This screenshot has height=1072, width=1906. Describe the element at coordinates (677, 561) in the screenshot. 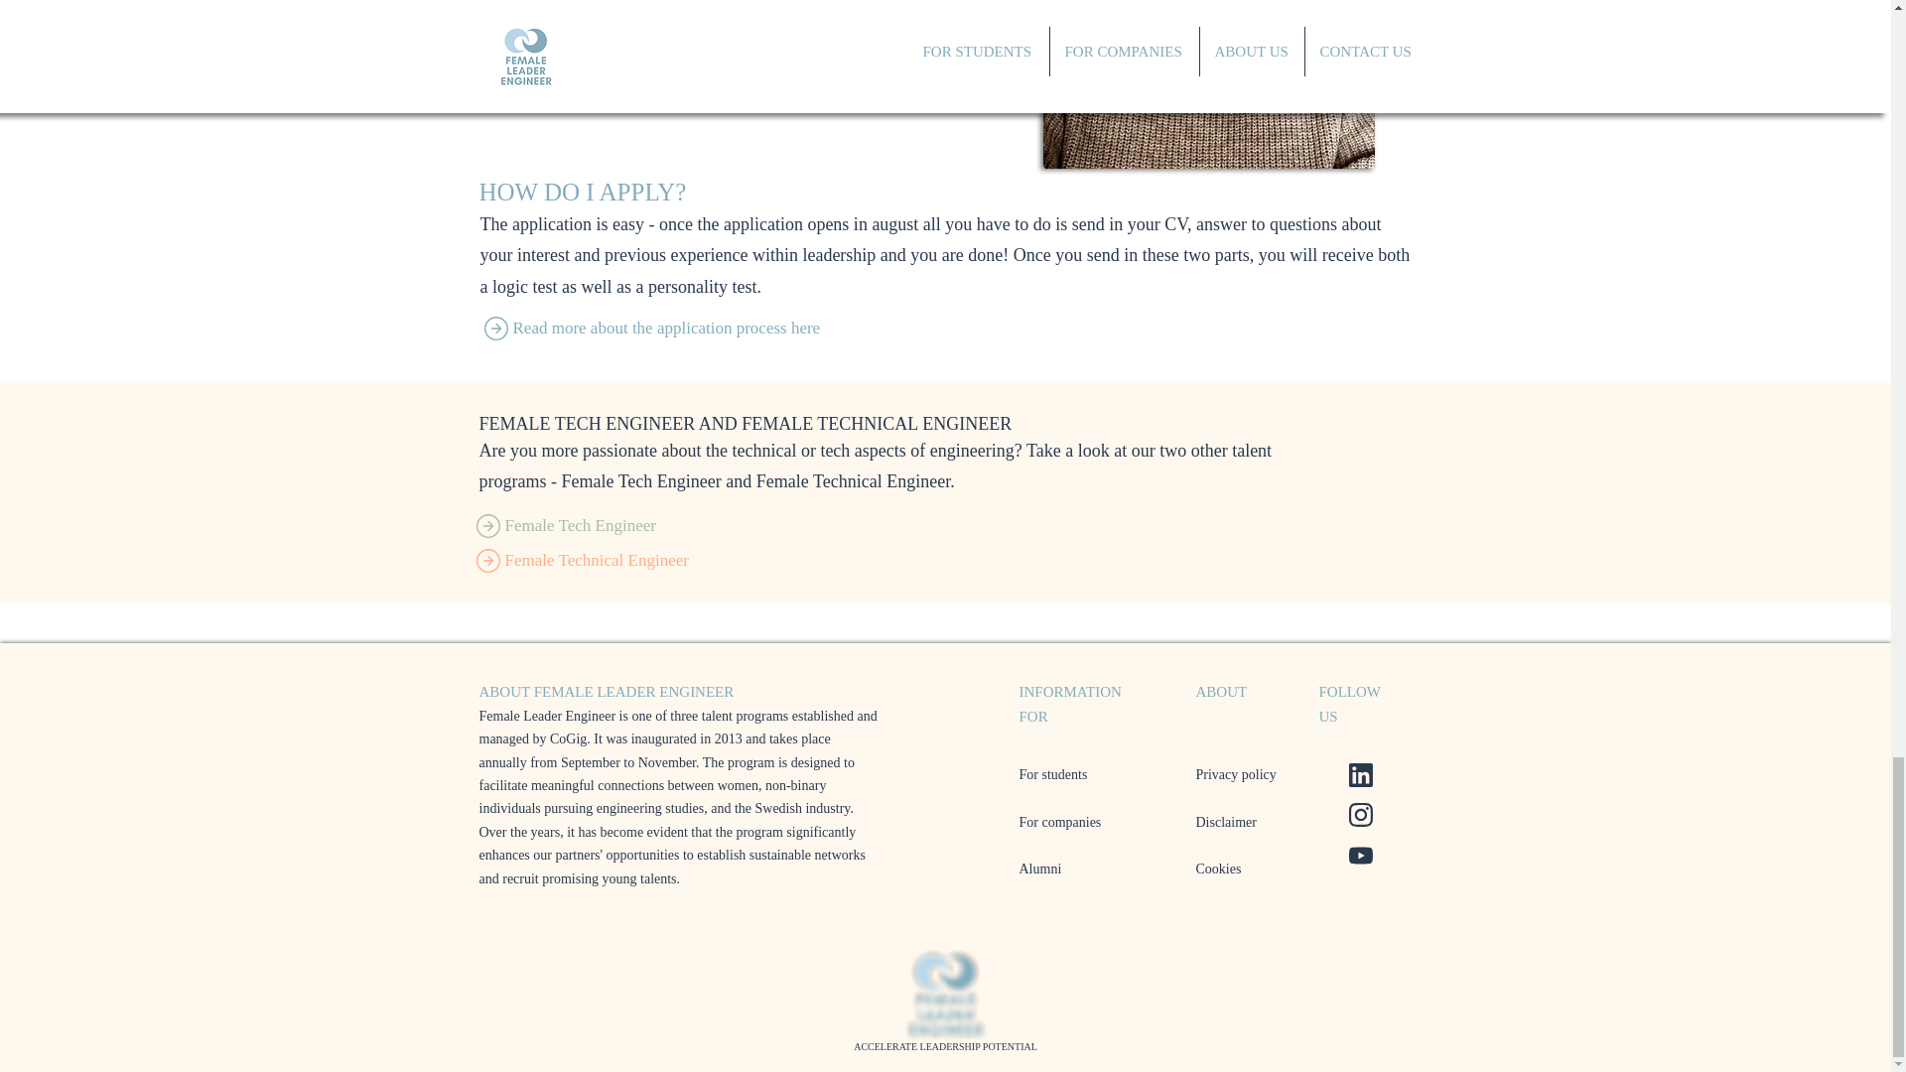

I see `Female Technical Engineer` at that location.